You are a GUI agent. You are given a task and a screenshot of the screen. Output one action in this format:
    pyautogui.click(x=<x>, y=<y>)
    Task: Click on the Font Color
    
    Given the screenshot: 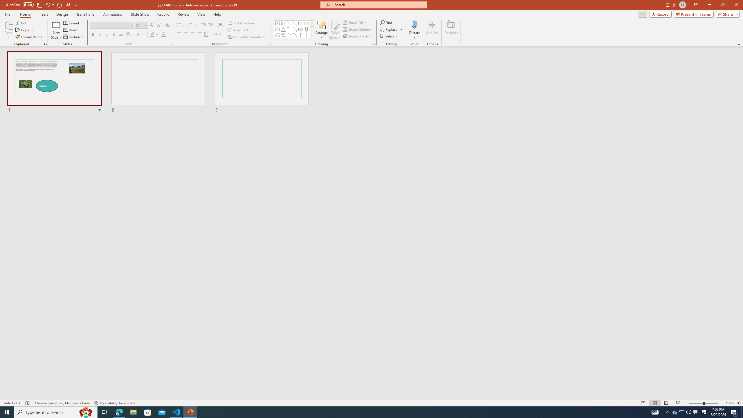 What is the action you would take?
    pyautogui.click(x=165, y=35)
    